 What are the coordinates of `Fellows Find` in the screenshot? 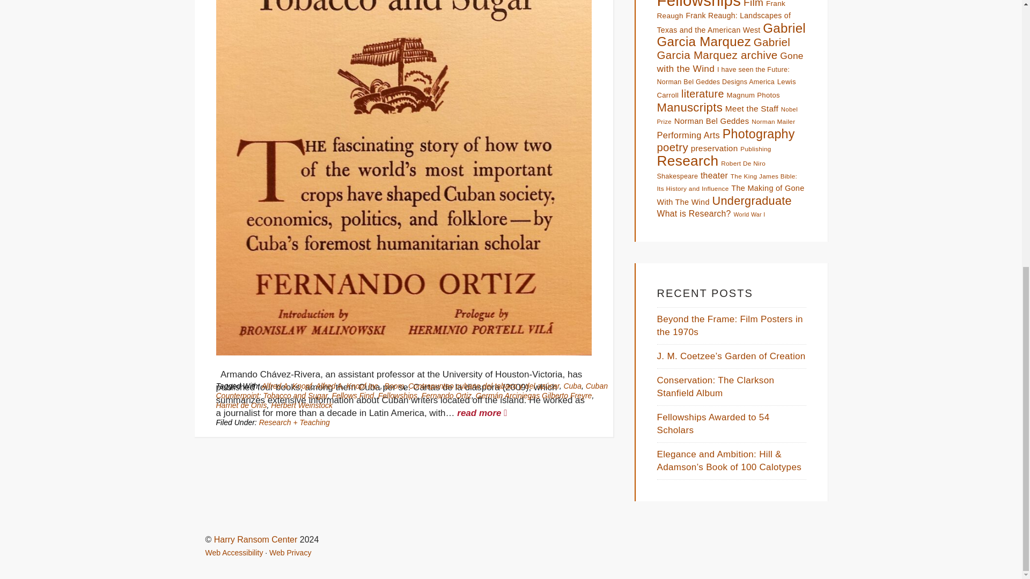 It's located at (352, 396).